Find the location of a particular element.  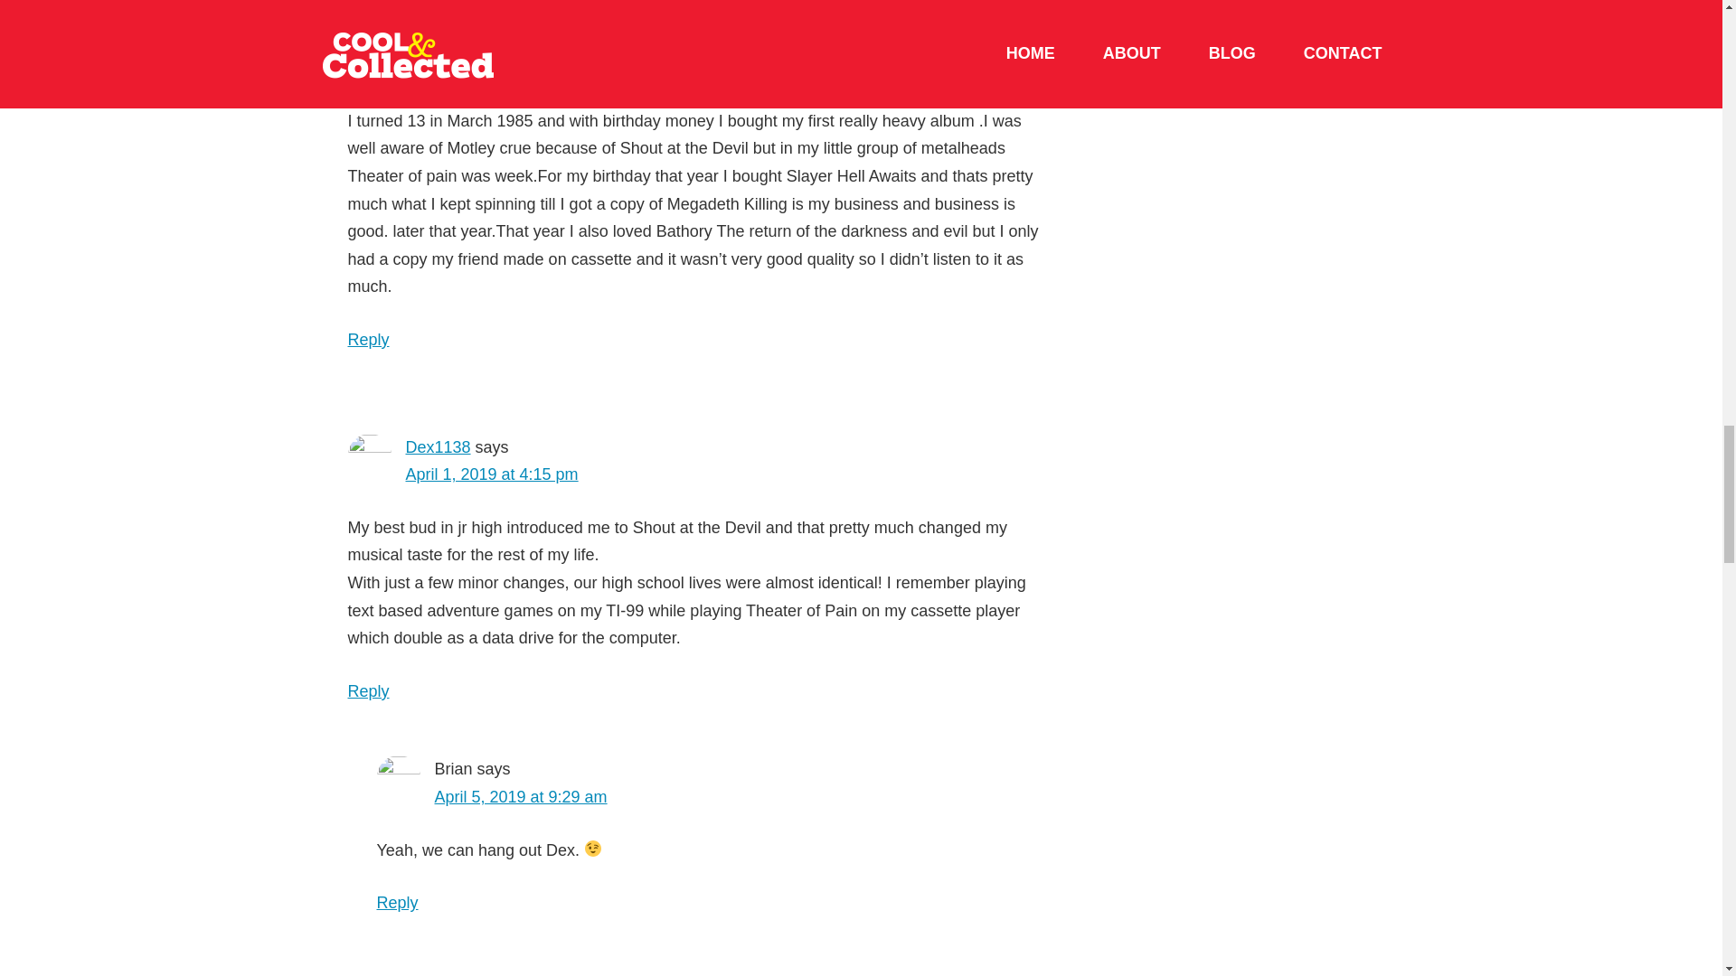

April 1, 2019 at 4:15 pm is located at coordinates (491, 474).